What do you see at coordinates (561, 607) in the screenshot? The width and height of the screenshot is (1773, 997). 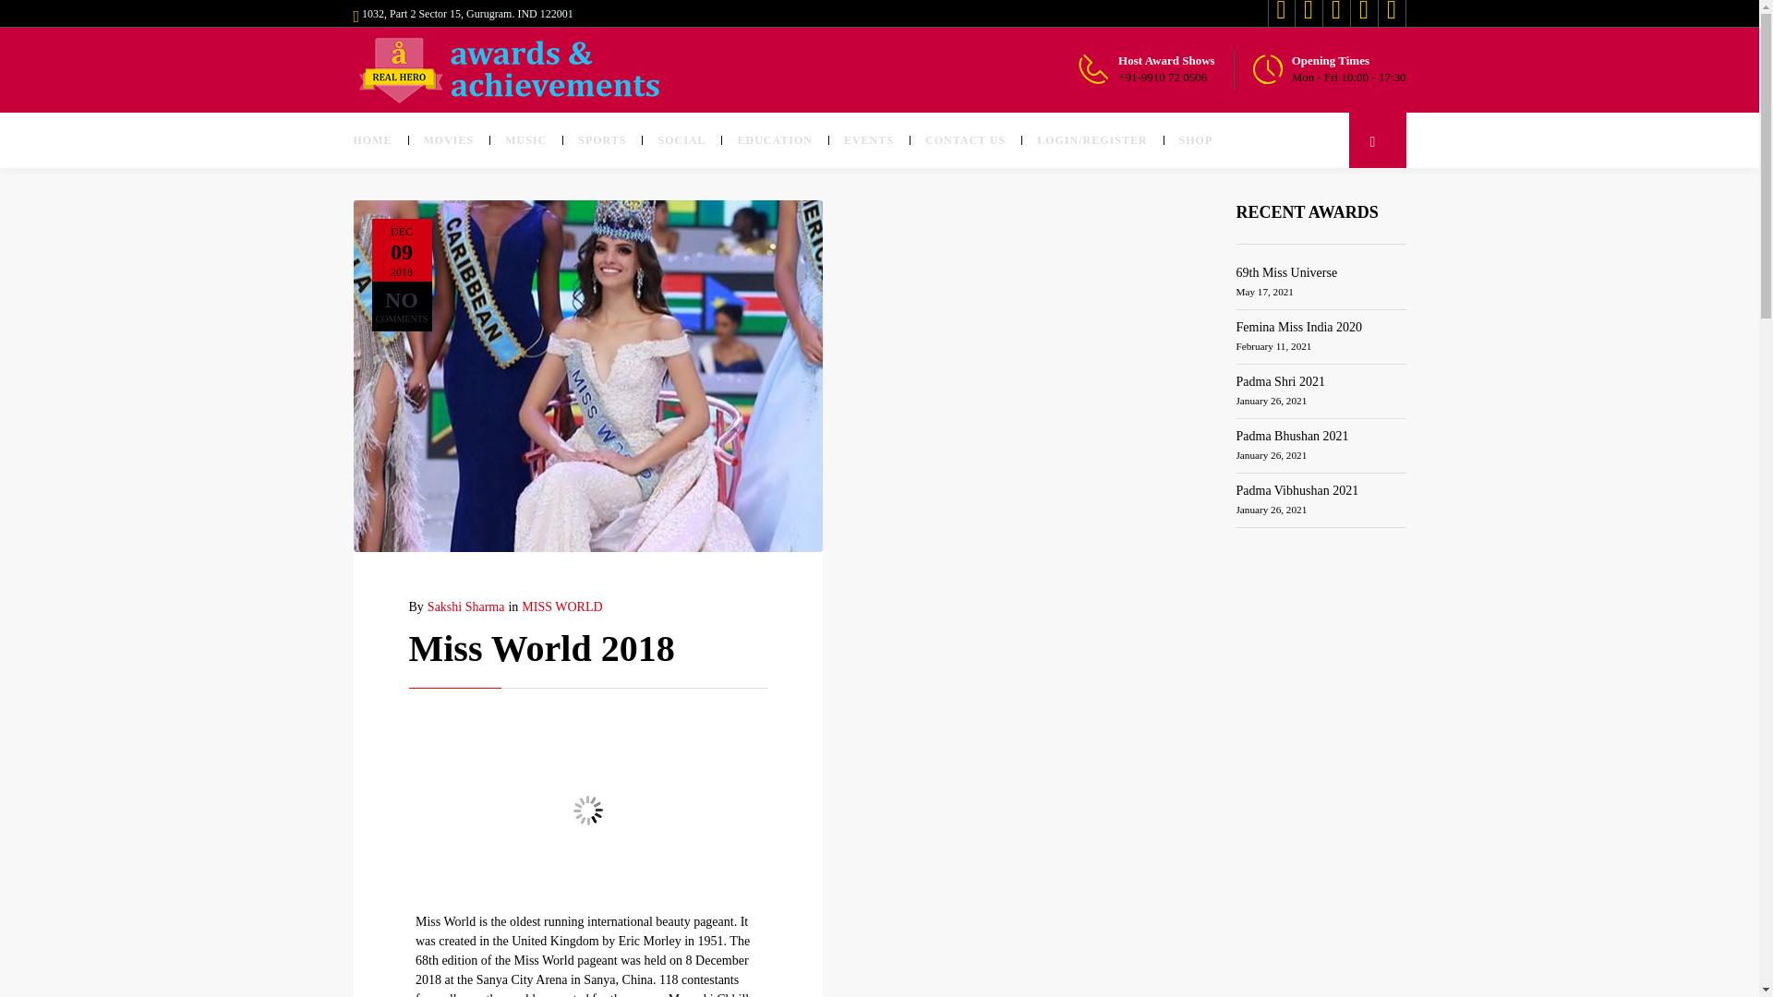 I see `MISS WORLD` at bounding box center [561, 607].